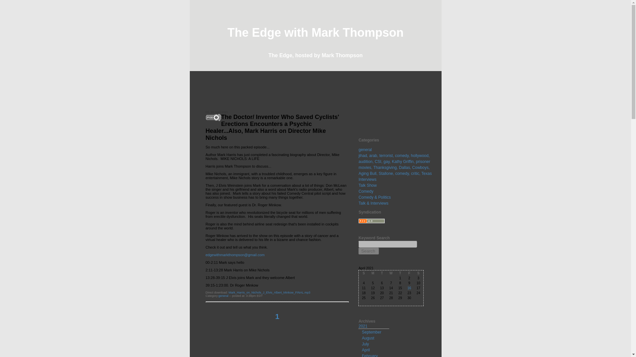 This screenshot has height=357, width=636. Describe the element at coordinates (366, 191) in the screenshot. I see `Comedy` at that location.